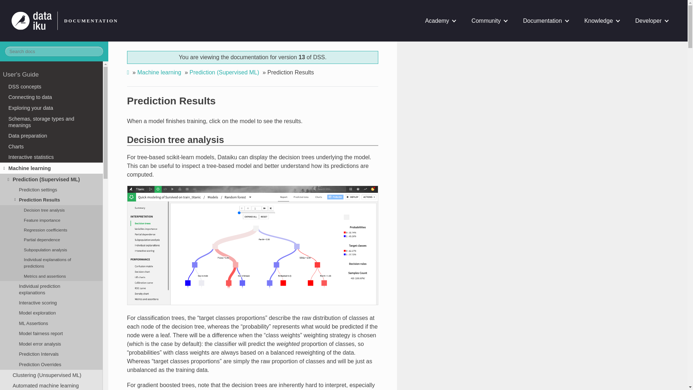 This screenshot has height=390, width=693. I want to click on DOCUMENTATION, so click(89, 21).